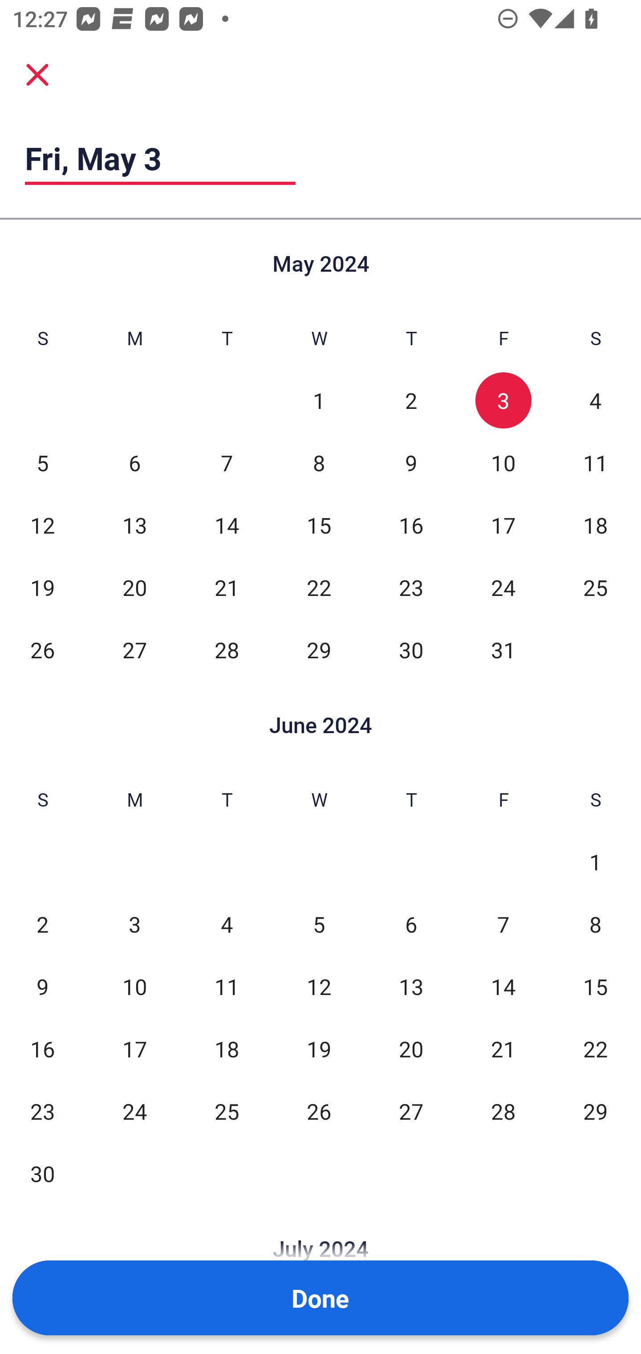  What do you see at coordinates (227, 925) in the screenshot?
I see `4 Tue, Jun 4, Not Selected` at bounding box center [227, 925].